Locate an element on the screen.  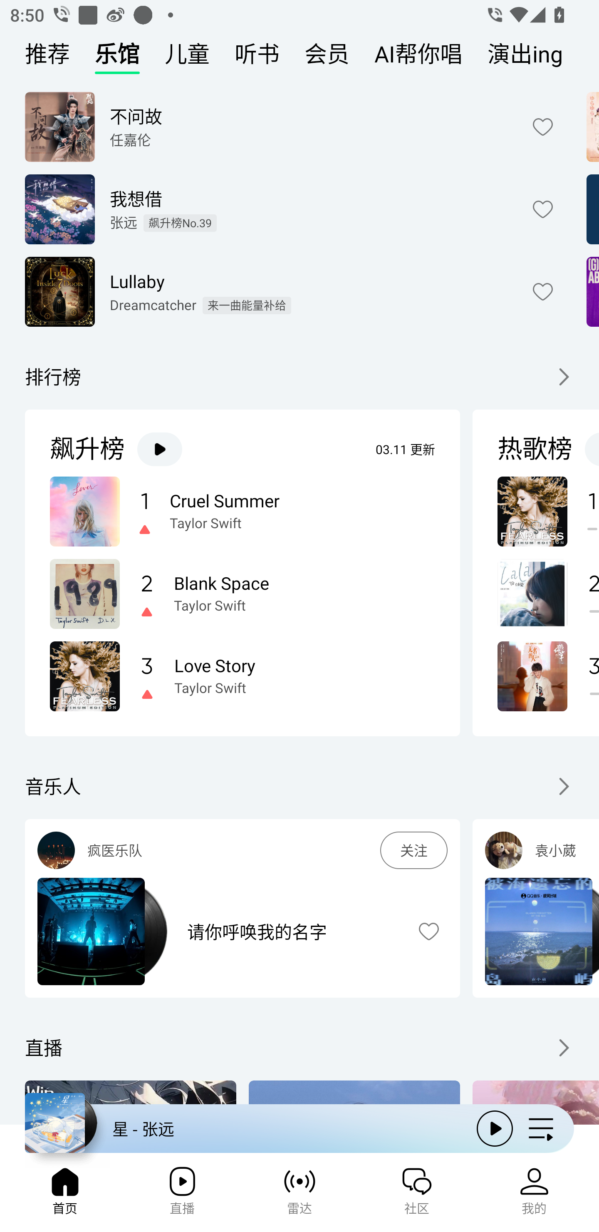
演出ing is located at coordinates (525, 57).